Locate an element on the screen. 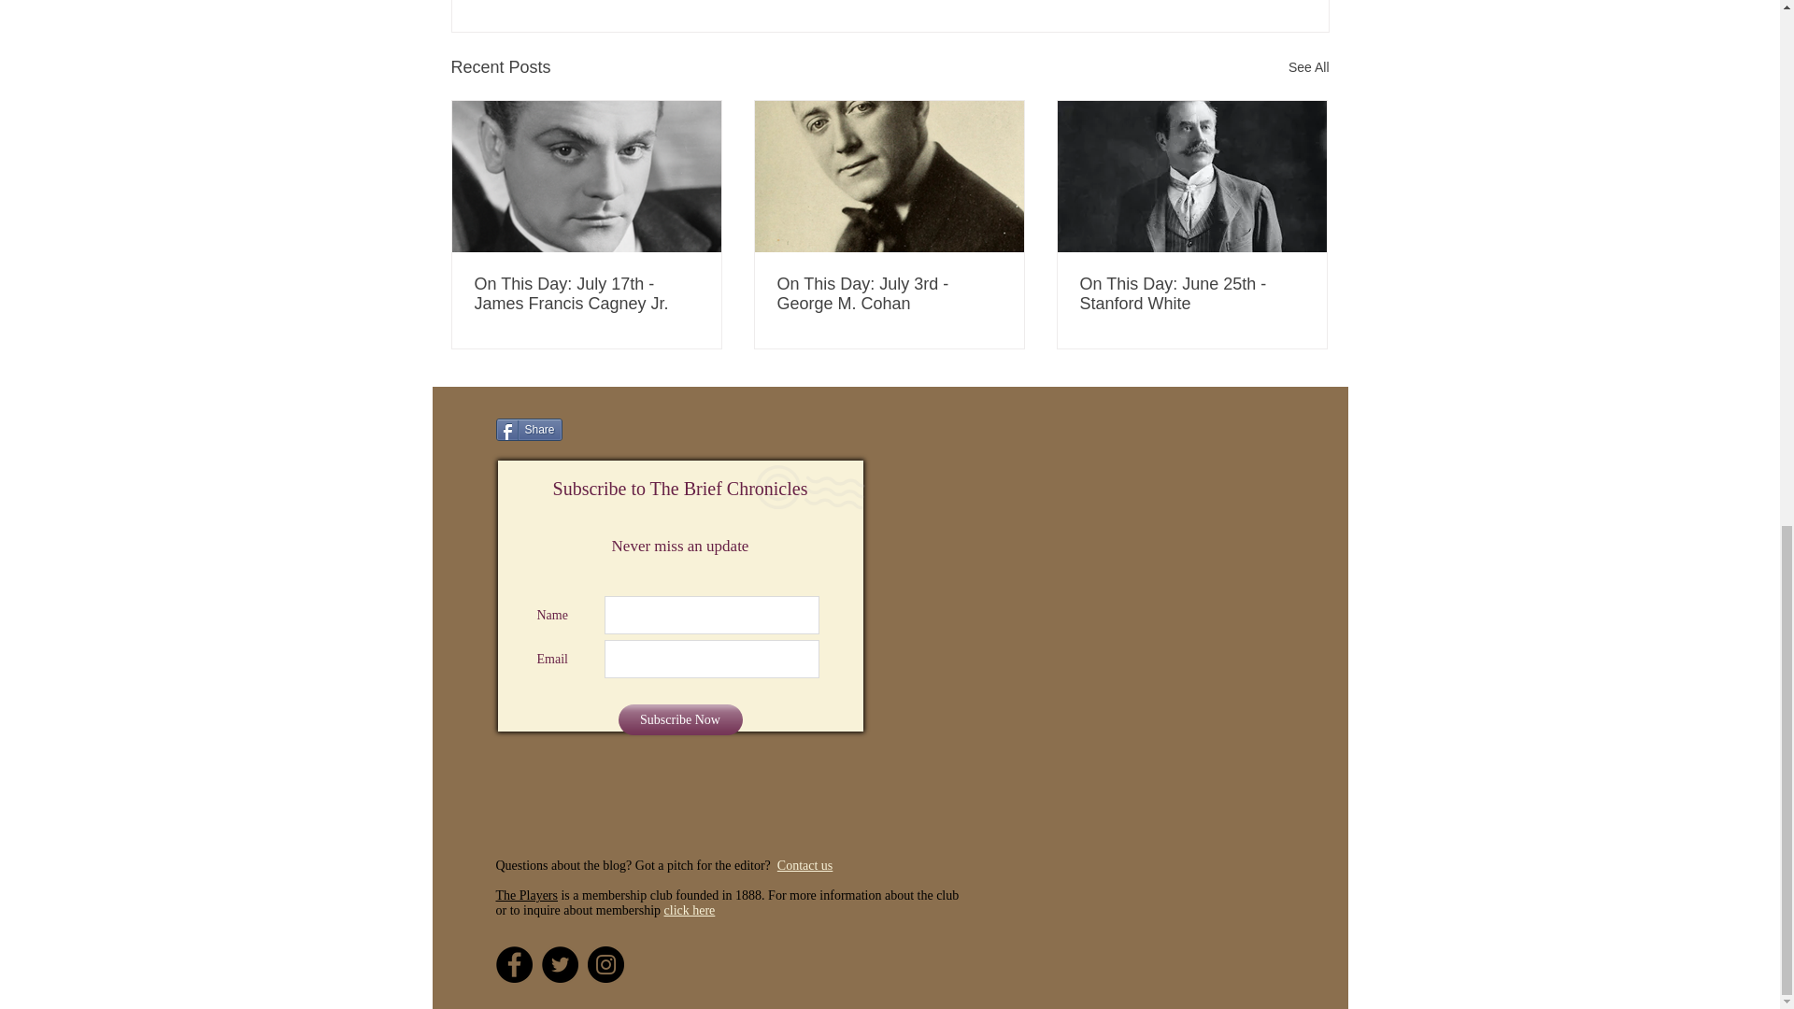  click here is located at coordinates (690, 910).